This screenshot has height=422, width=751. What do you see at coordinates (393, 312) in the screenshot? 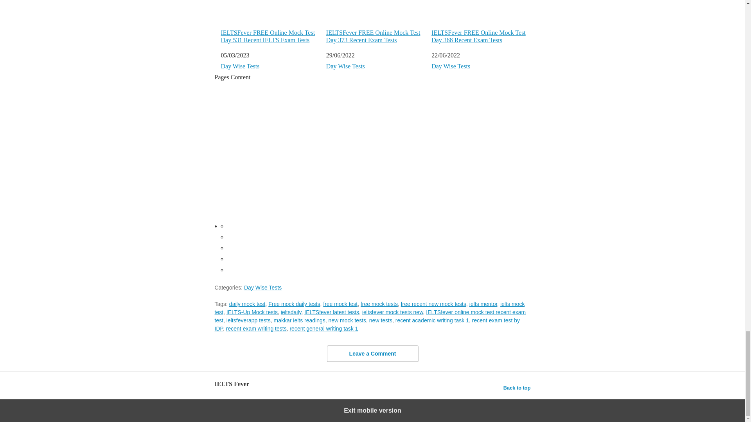
I see `ieltsfever mock tests new` at bounding box center [393, 312].